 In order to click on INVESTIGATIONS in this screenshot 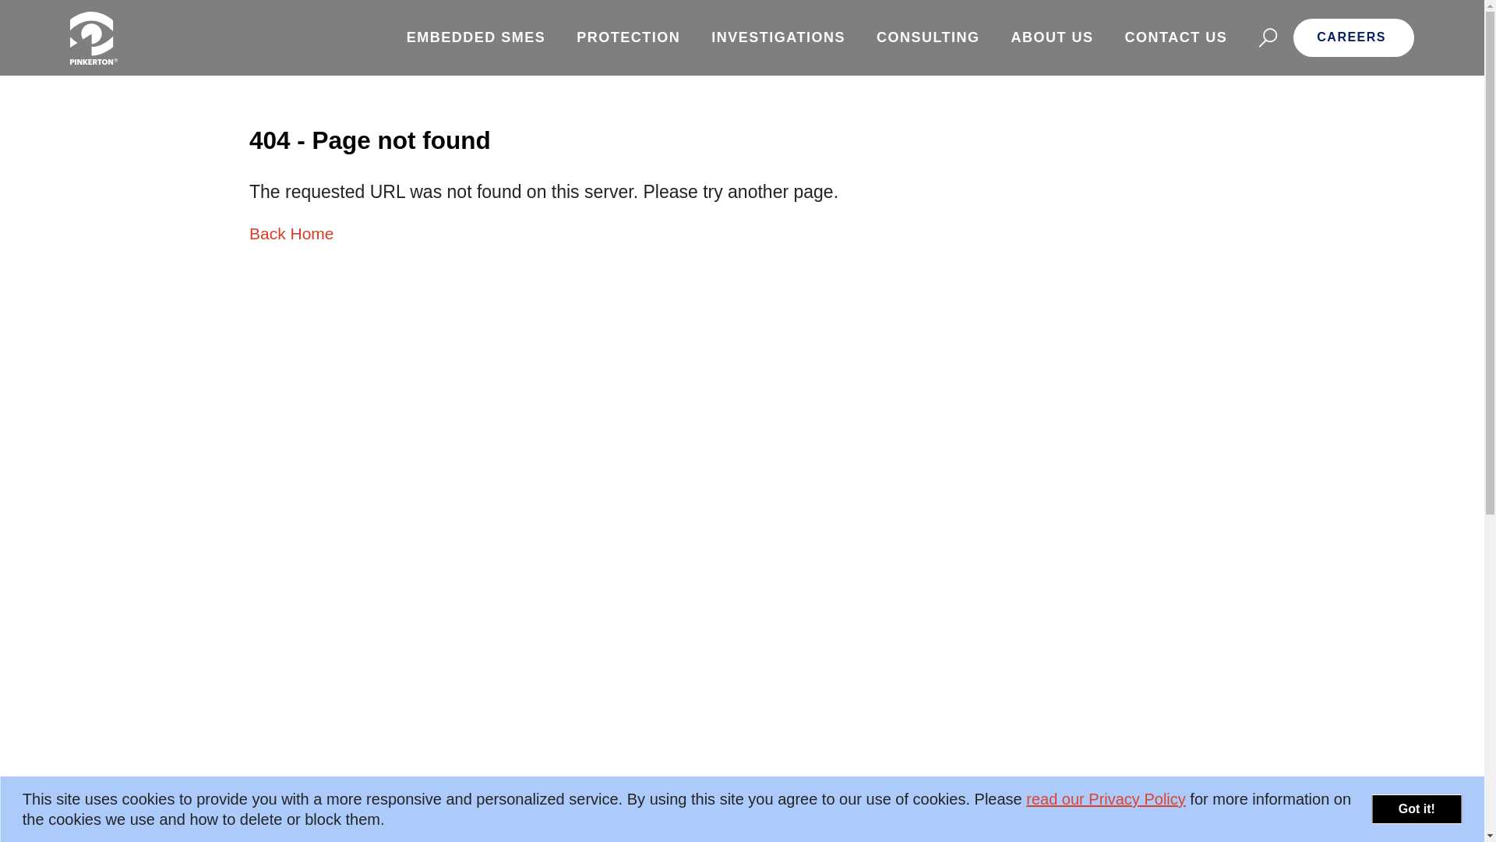, I will do `click(778, 37)`.